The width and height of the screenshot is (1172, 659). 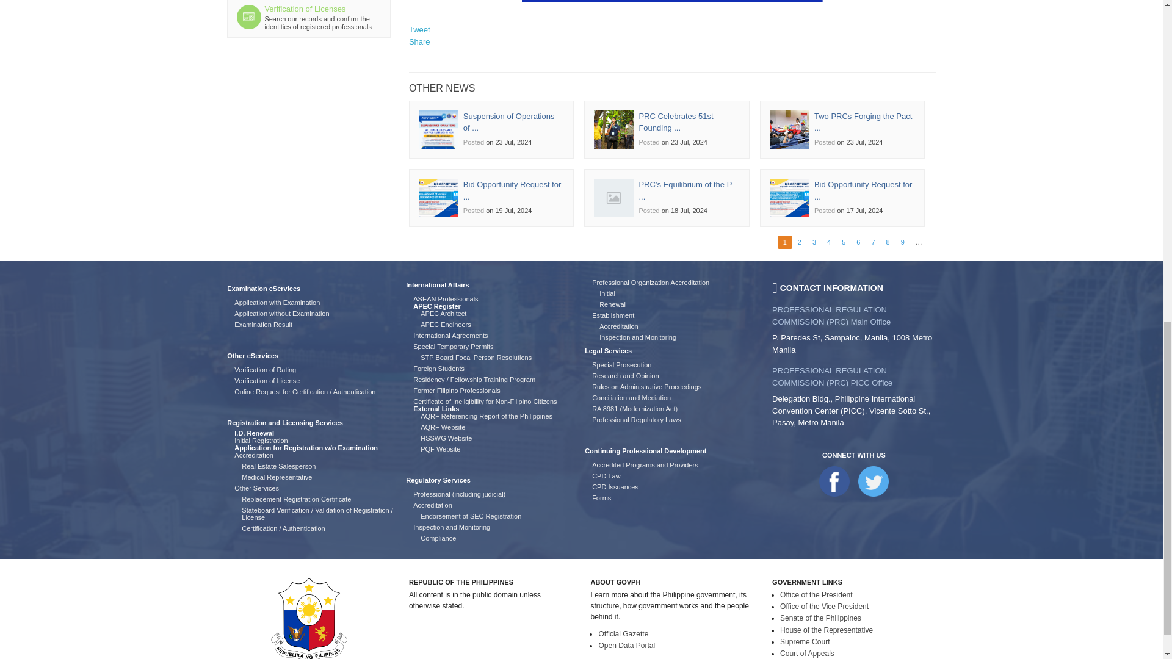 What do you see at coordinates (888, 242) in the screenshot?
I see `Go to page 8` at bounding box center [888, 242].